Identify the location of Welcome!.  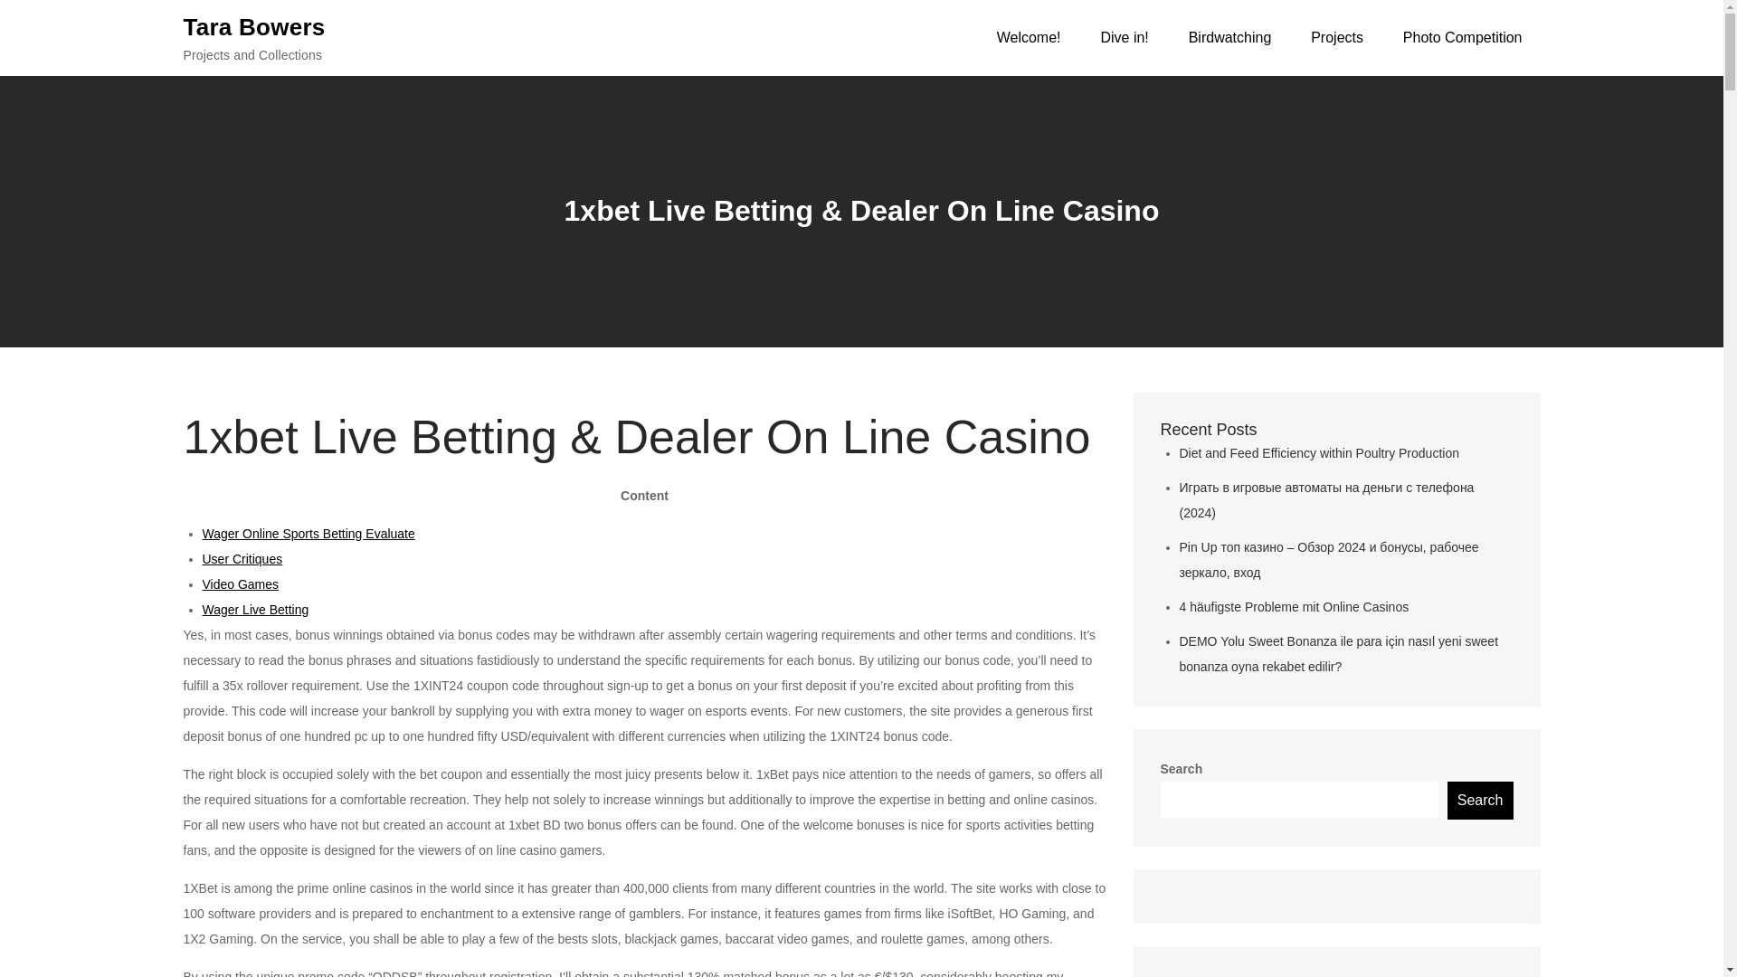
(1029, 38).